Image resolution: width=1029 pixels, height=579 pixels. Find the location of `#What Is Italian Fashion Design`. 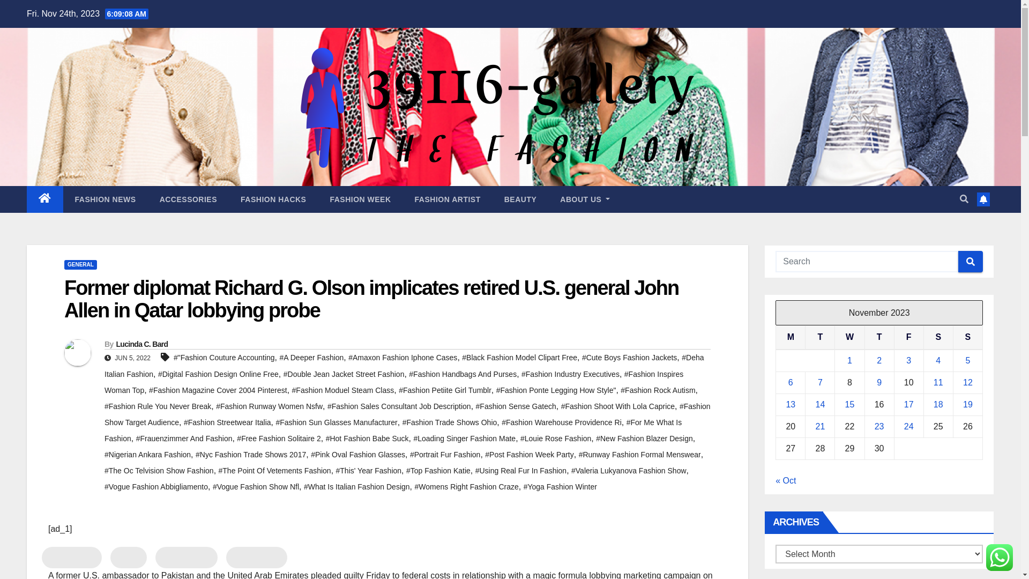

#What Is Italian Fashion Design is located at coordinates (357, 487).